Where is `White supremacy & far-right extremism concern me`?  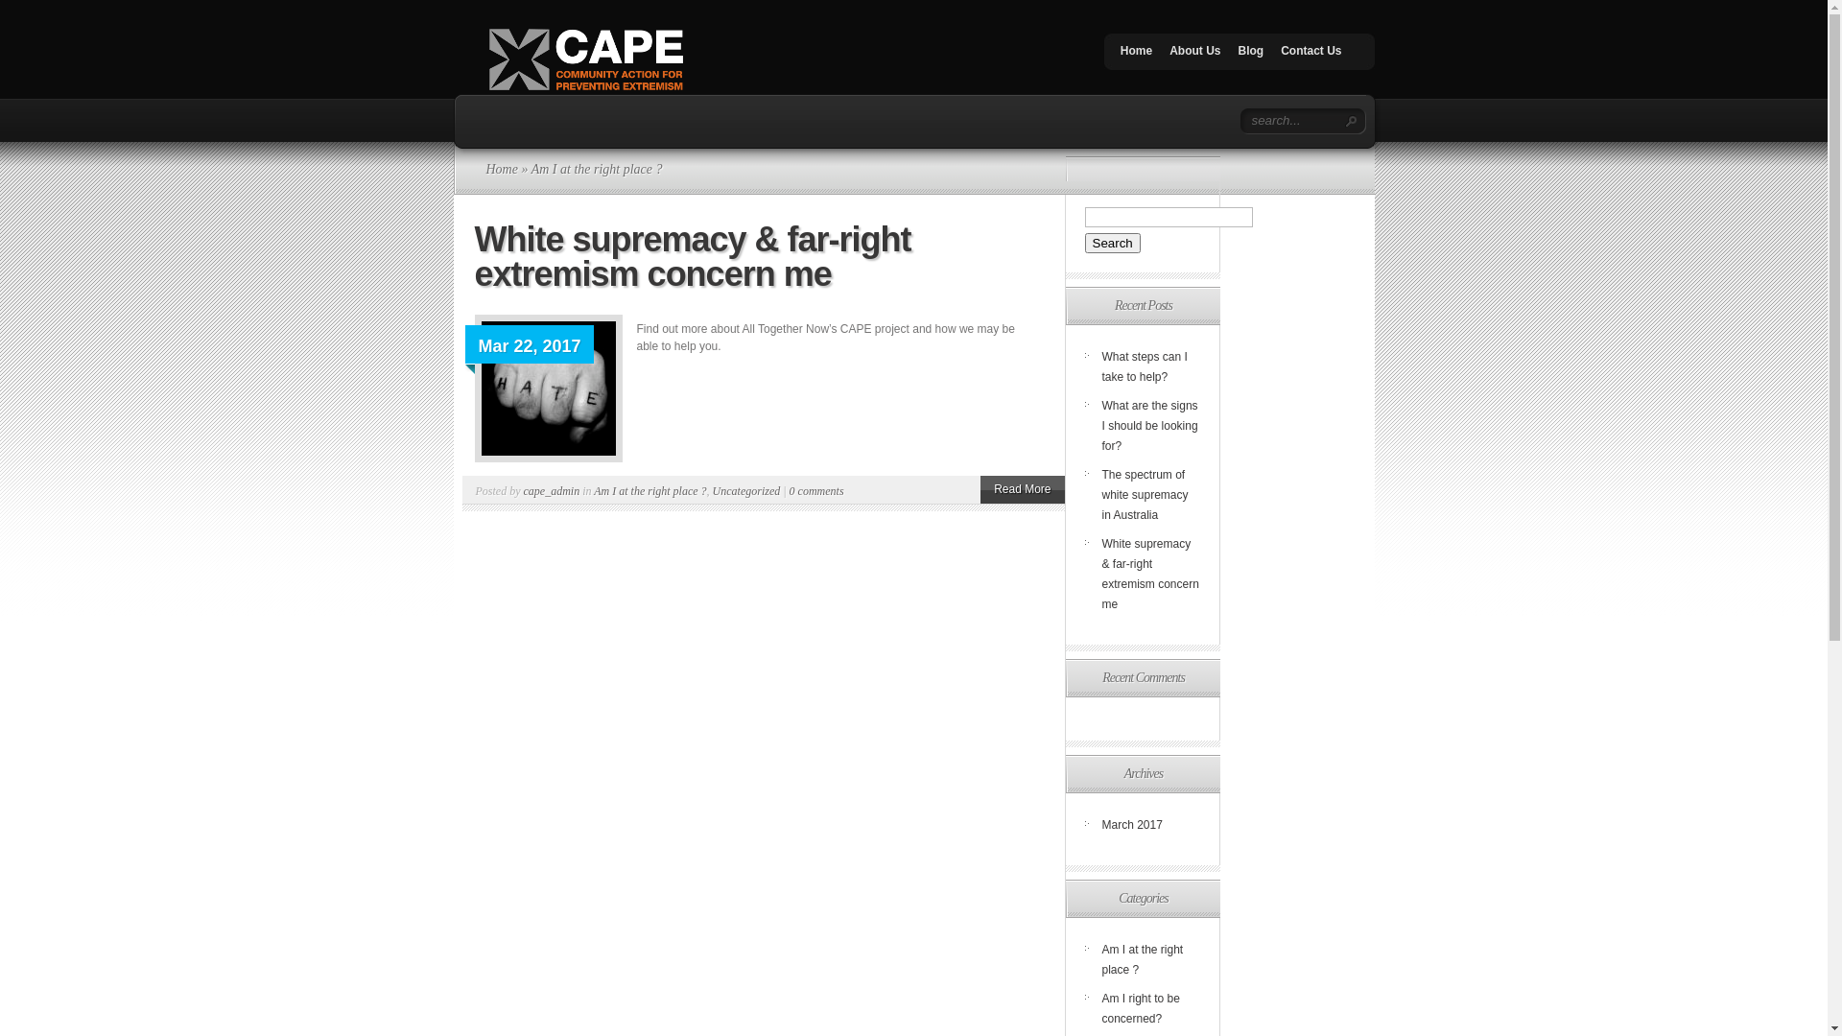
White supremacy & far-right extremism concern me is located at coordinates (692, 257).